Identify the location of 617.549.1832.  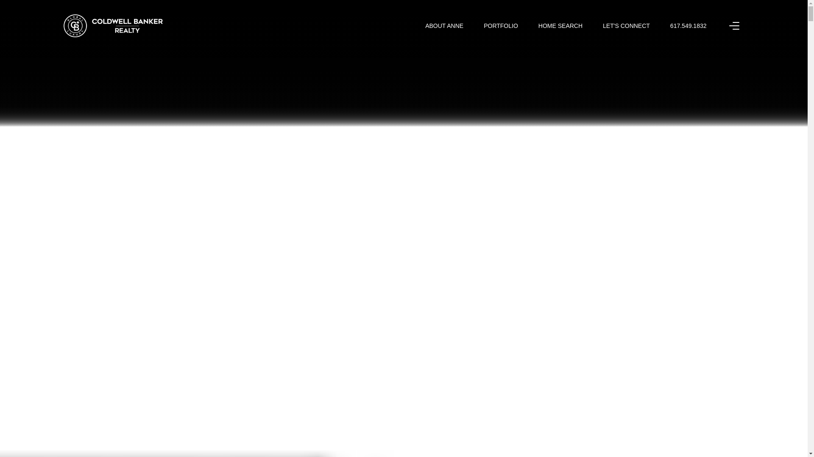
(688, 25).